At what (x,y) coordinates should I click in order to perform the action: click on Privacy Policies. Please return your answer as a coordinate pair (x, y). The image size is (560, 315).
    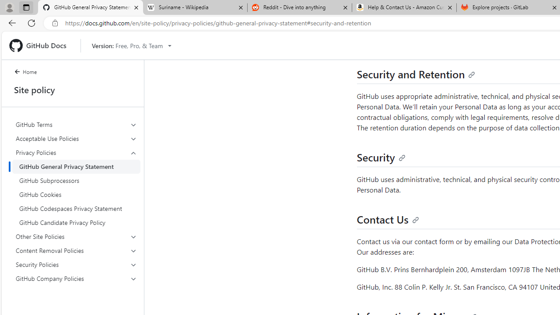
    Looking at the image, I should click on (76, 152).